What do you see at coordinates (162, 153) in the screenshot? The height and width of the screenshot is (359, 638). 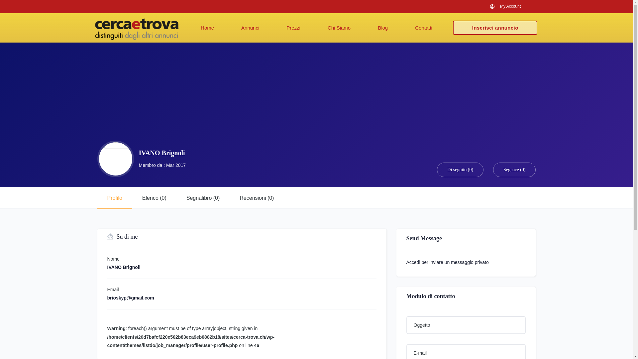 I see `IVANO Brignoli` at bounding box center [162, 153].